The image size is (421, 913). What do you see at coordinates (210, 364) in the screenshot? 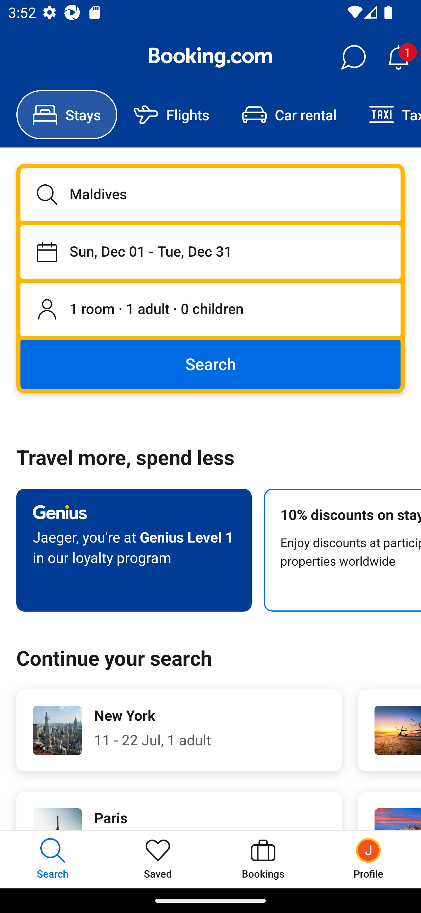
I see `Search` at bounding box center [210, 364].